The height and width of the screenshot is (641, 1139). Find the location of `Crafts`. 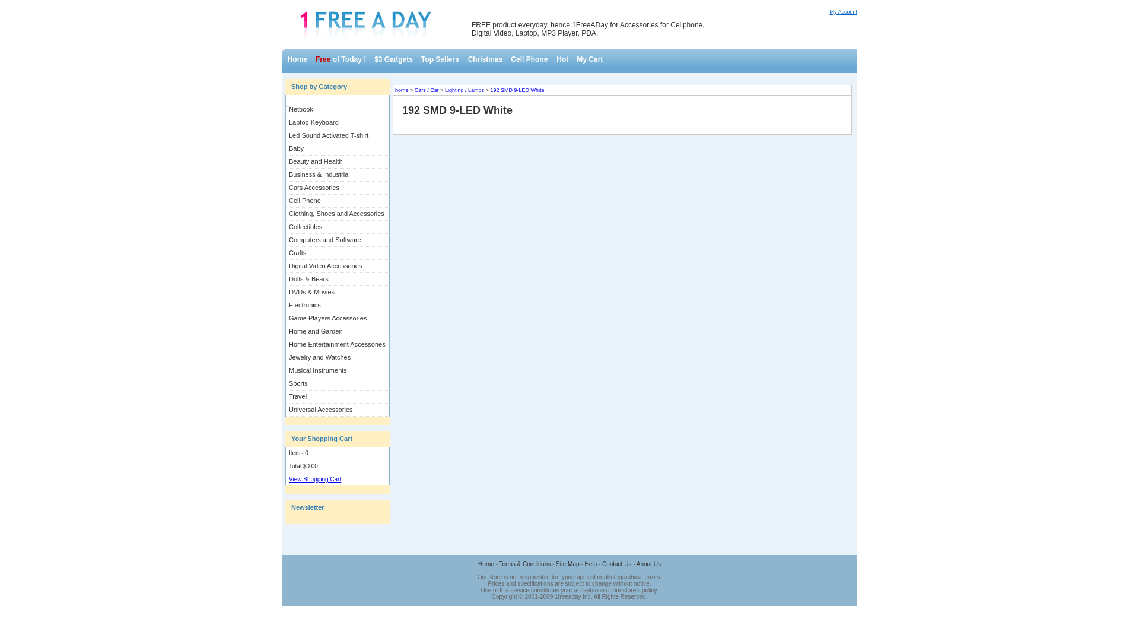

Crafts is located at coordinates (339, 253).